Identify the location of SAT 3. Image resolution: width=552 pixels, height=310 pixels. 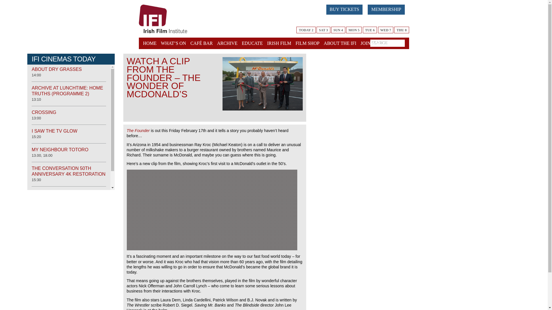
(323, 30).